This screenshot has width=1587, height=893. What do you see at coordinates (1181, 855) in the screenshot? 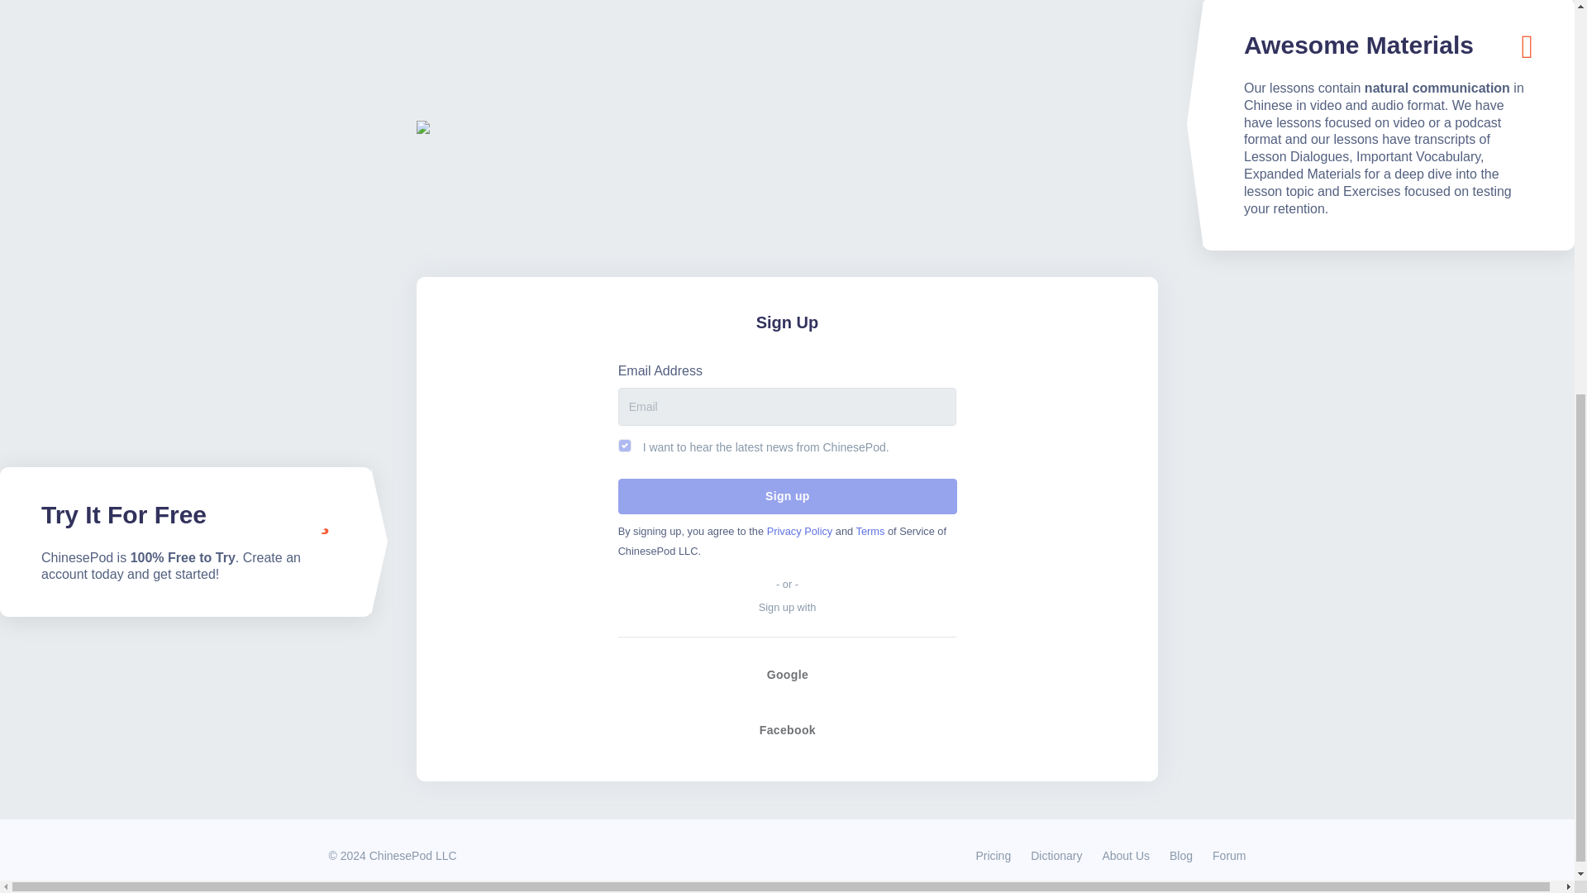
I see `Blog` at bounding box center [1181, 855].